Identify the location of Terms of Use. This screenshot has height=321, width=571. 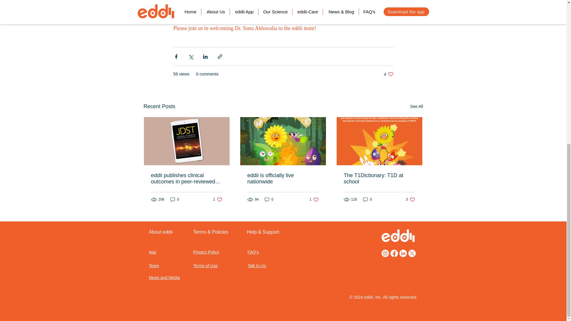
(283, 178).